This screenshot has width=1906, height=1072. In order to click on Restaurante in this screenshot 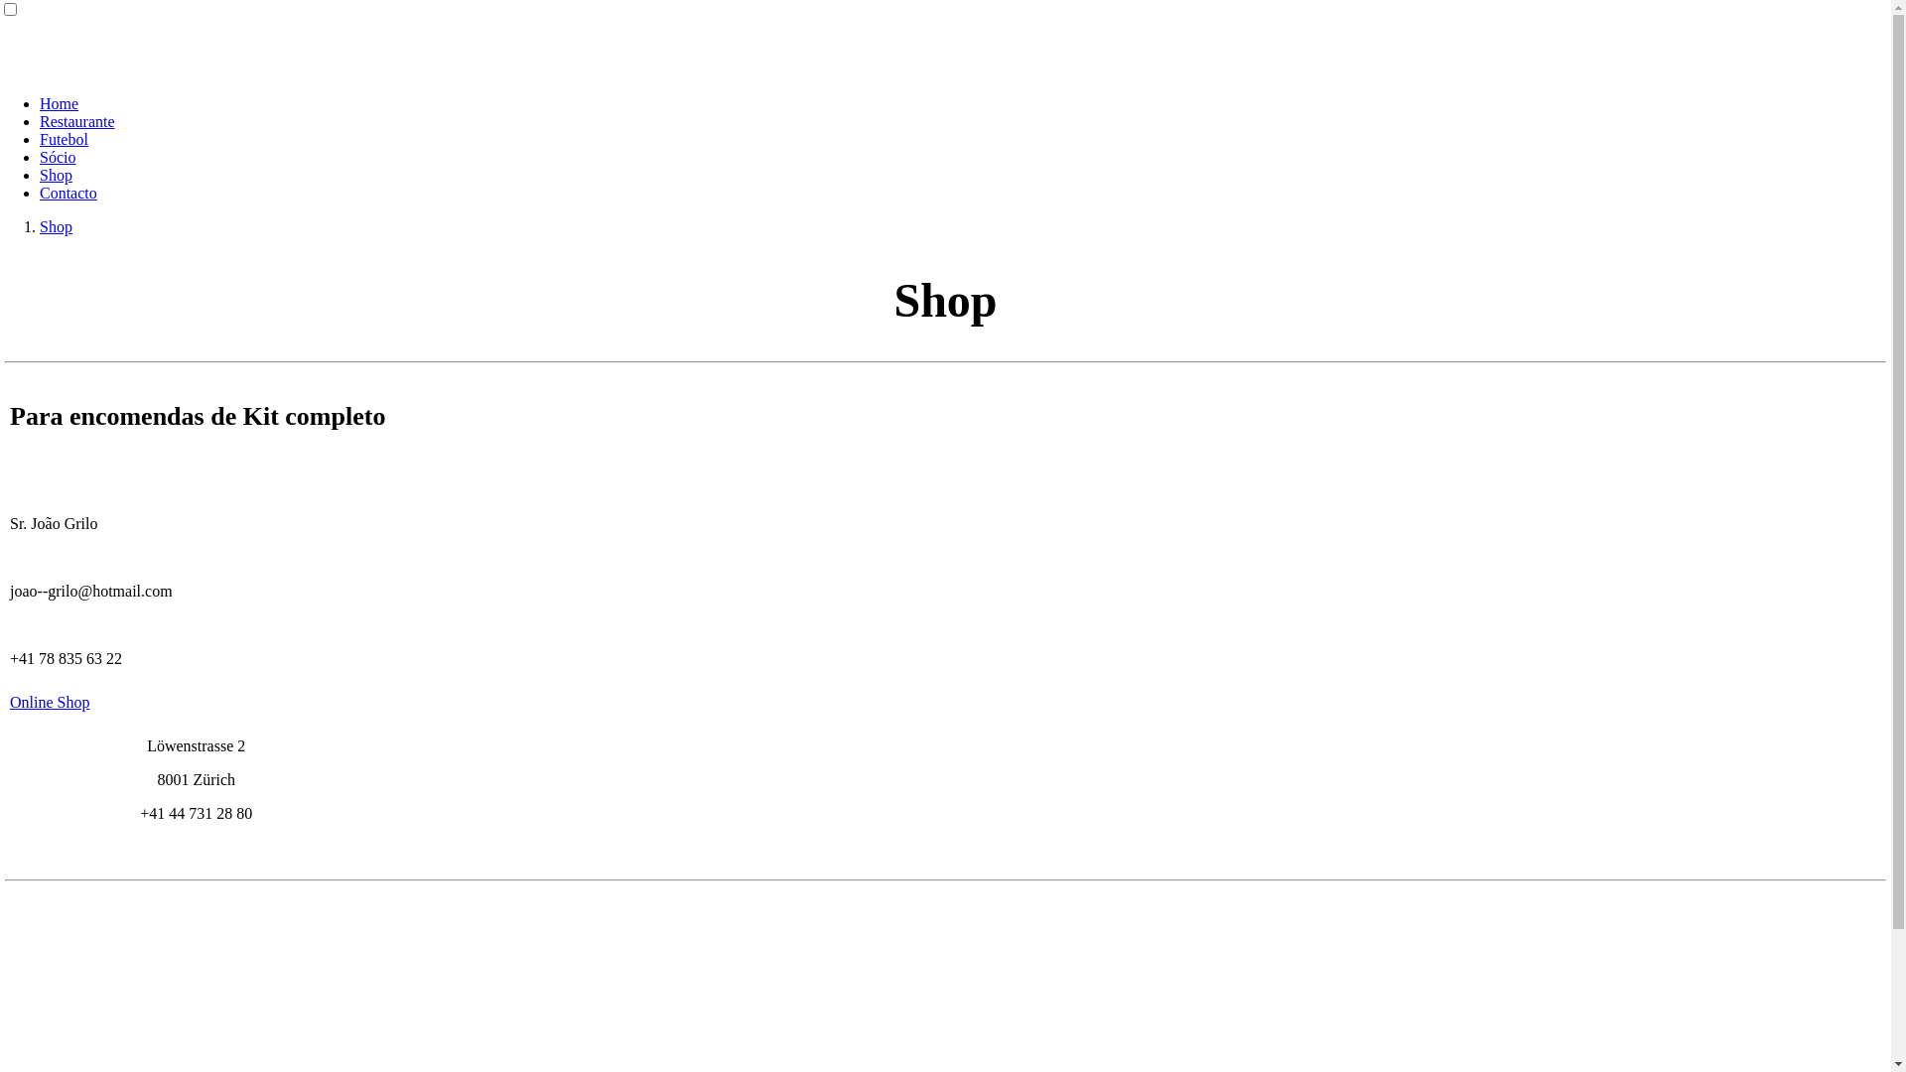, I will do `click(77, 121)`.